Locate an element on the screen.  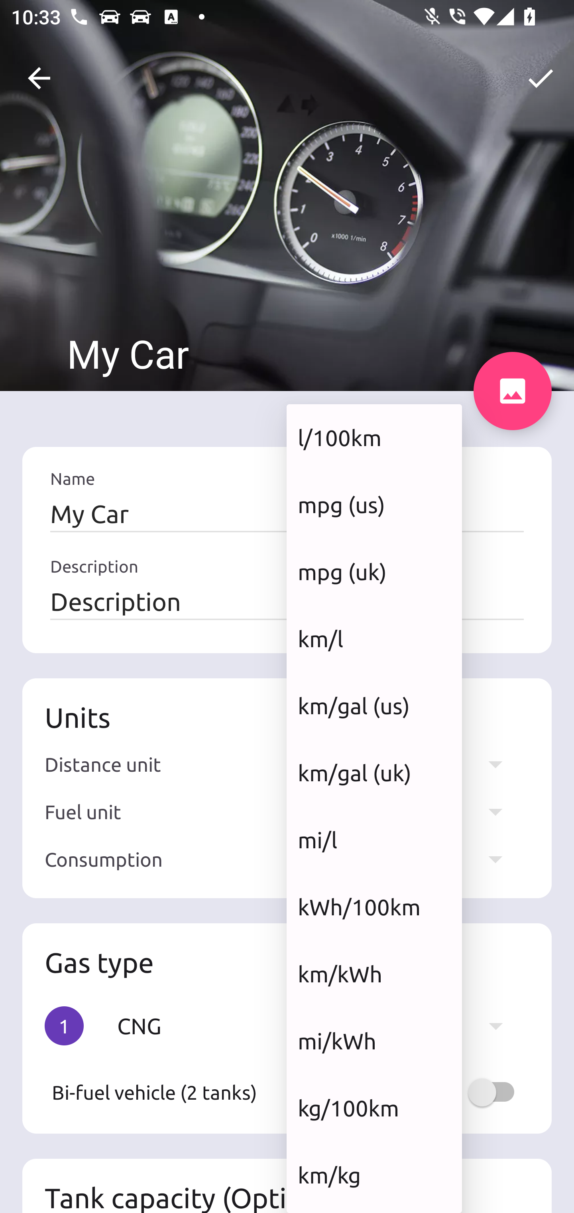
mpg (uk) is located at coordinates (374, 571).